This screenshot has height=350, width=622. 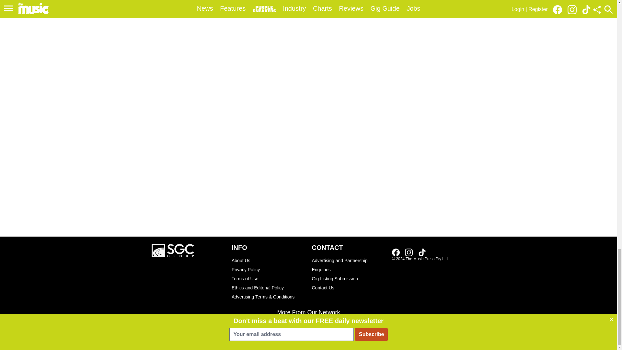 I want to click on Link to our Instagram, so click(x=409, y=252).